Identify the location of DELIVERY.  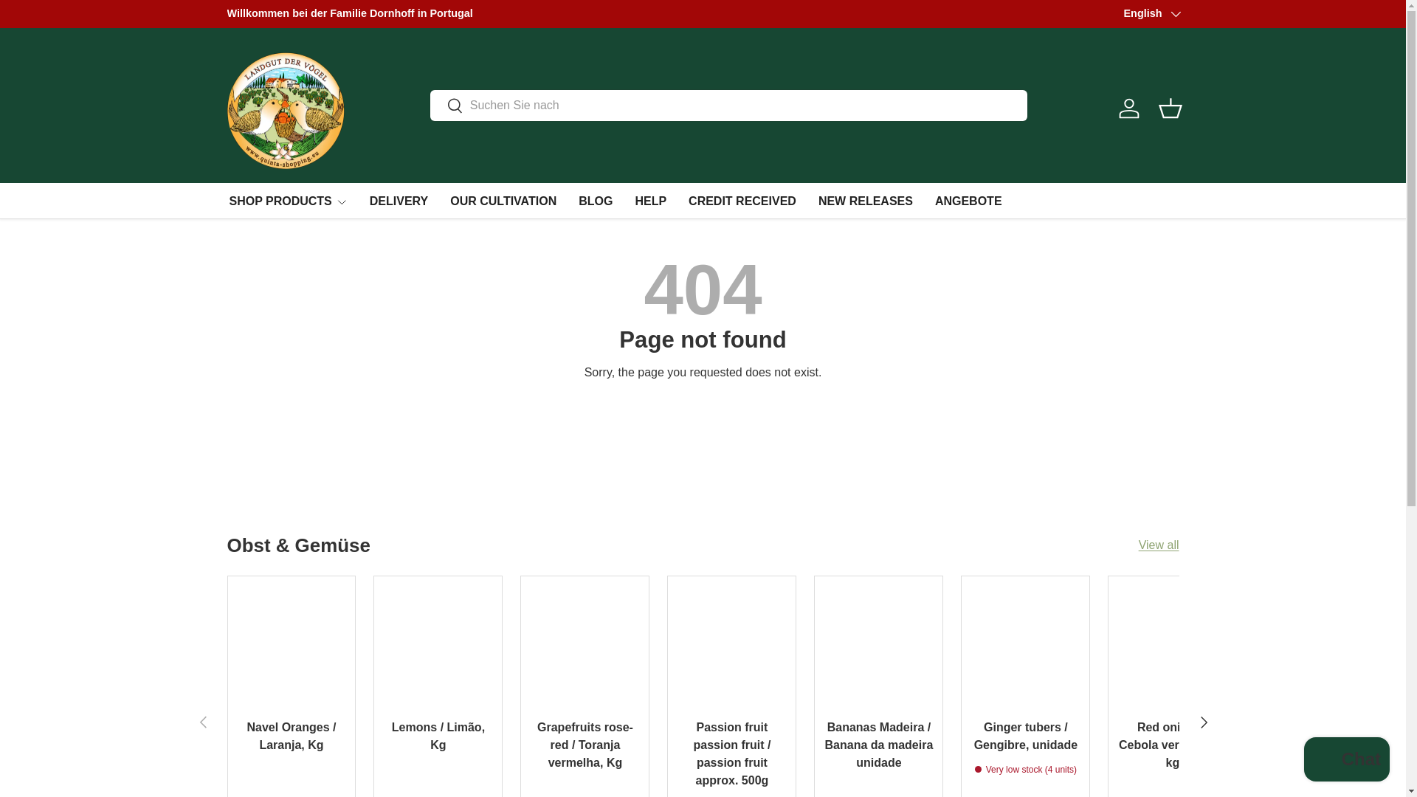
(399, 201).